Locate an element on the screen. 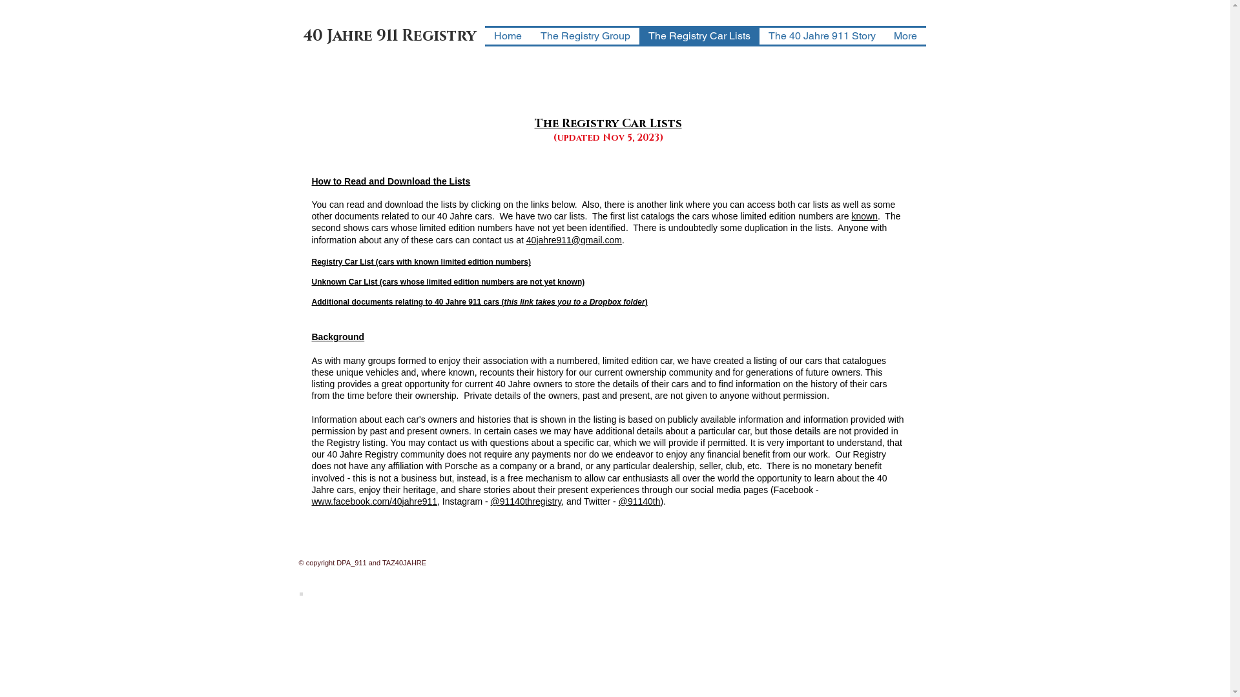 This screenshot has height=697, width=1240. The 40 Jahre 911 Story is located at coordinates (822, 36).